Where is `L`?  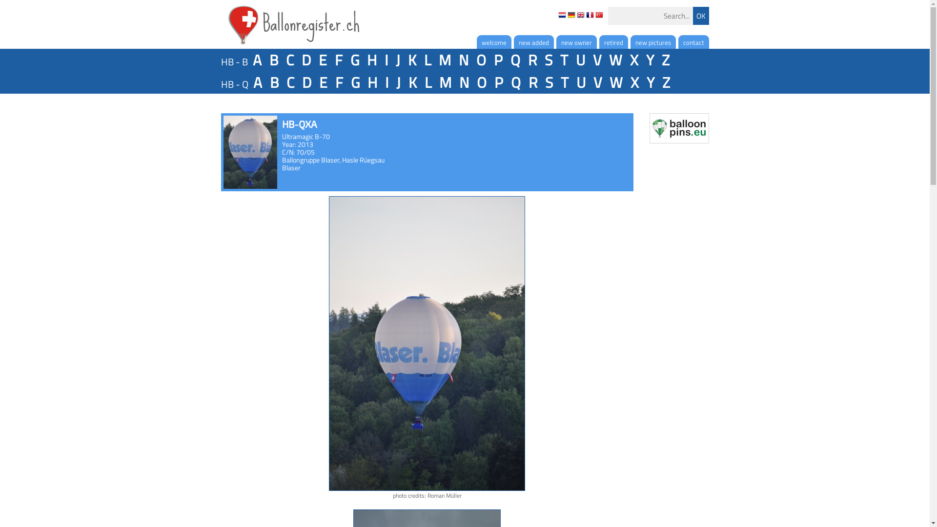 L is located at coordinates (427, 60).